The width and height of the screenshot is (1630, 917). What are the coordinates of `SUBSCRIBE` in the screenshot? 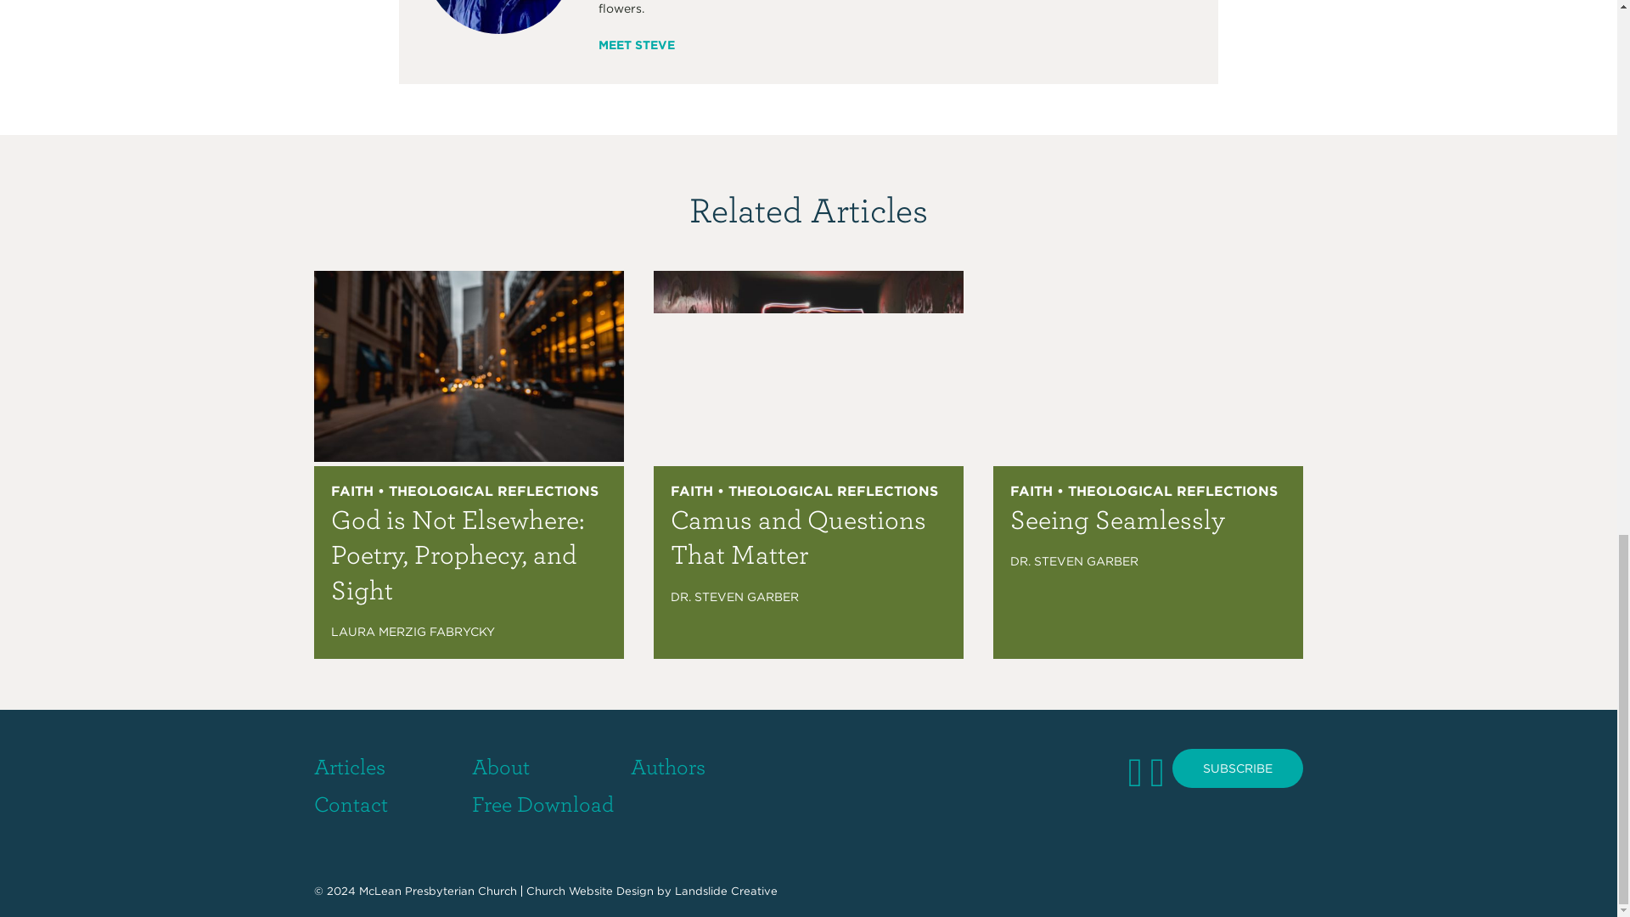 It's located at (1237, 768).